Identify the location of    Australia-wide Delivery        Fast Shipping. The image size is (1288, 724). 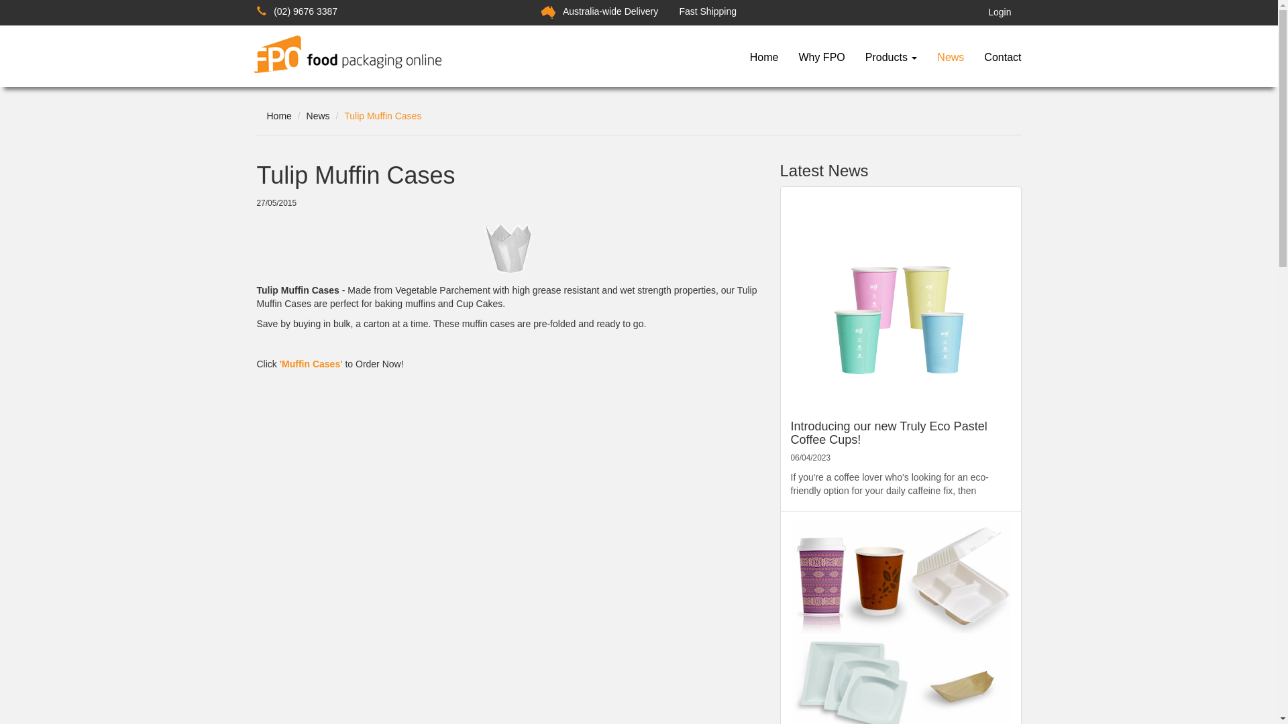
(639, 11).